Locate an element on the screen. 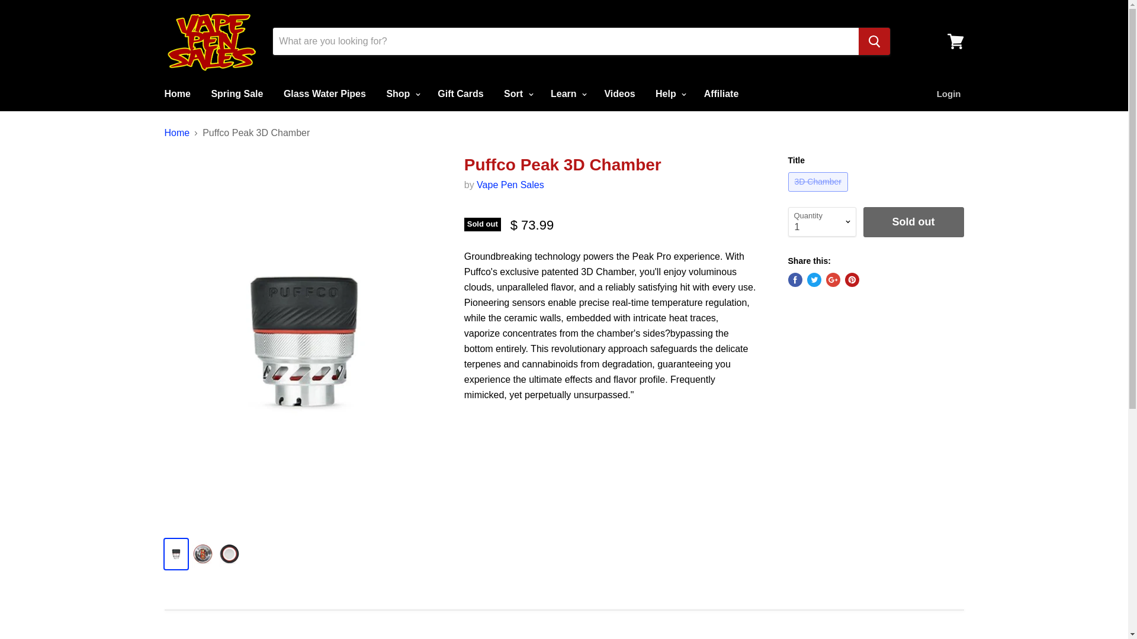 The image size is (1137, 639). Login is located at coordinates (949, 94).